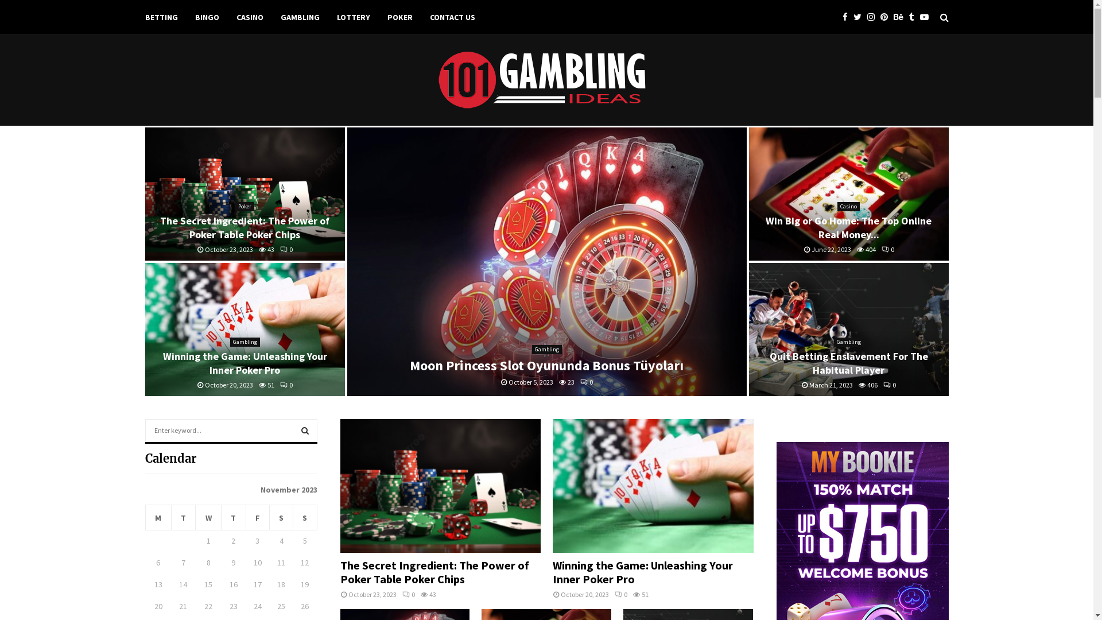  Describe the element at coordinates (245, 342) in the screenshot. I see `Gambling` at that location.